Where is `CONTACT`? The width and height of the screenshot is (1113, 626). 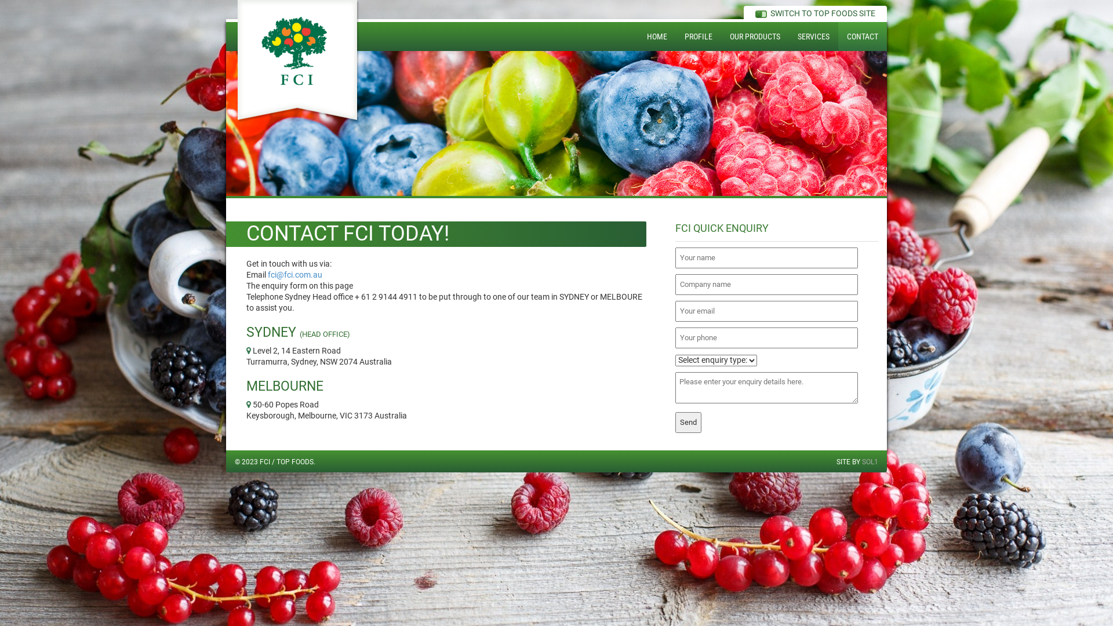 CONTACT is located at coordinates (863, 37).